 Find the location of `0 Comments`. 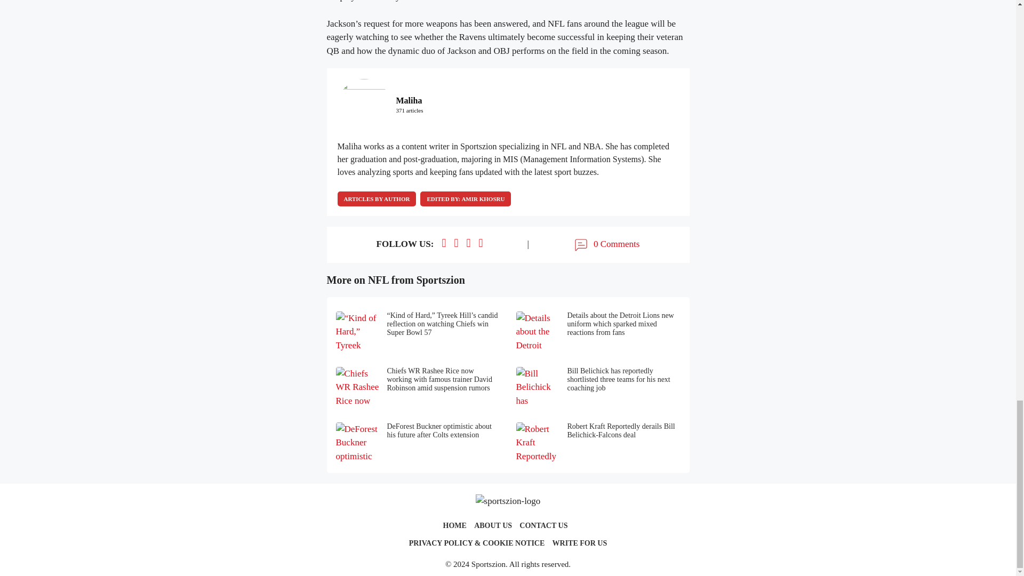

0 Comments is located at coordinates (606, 244).